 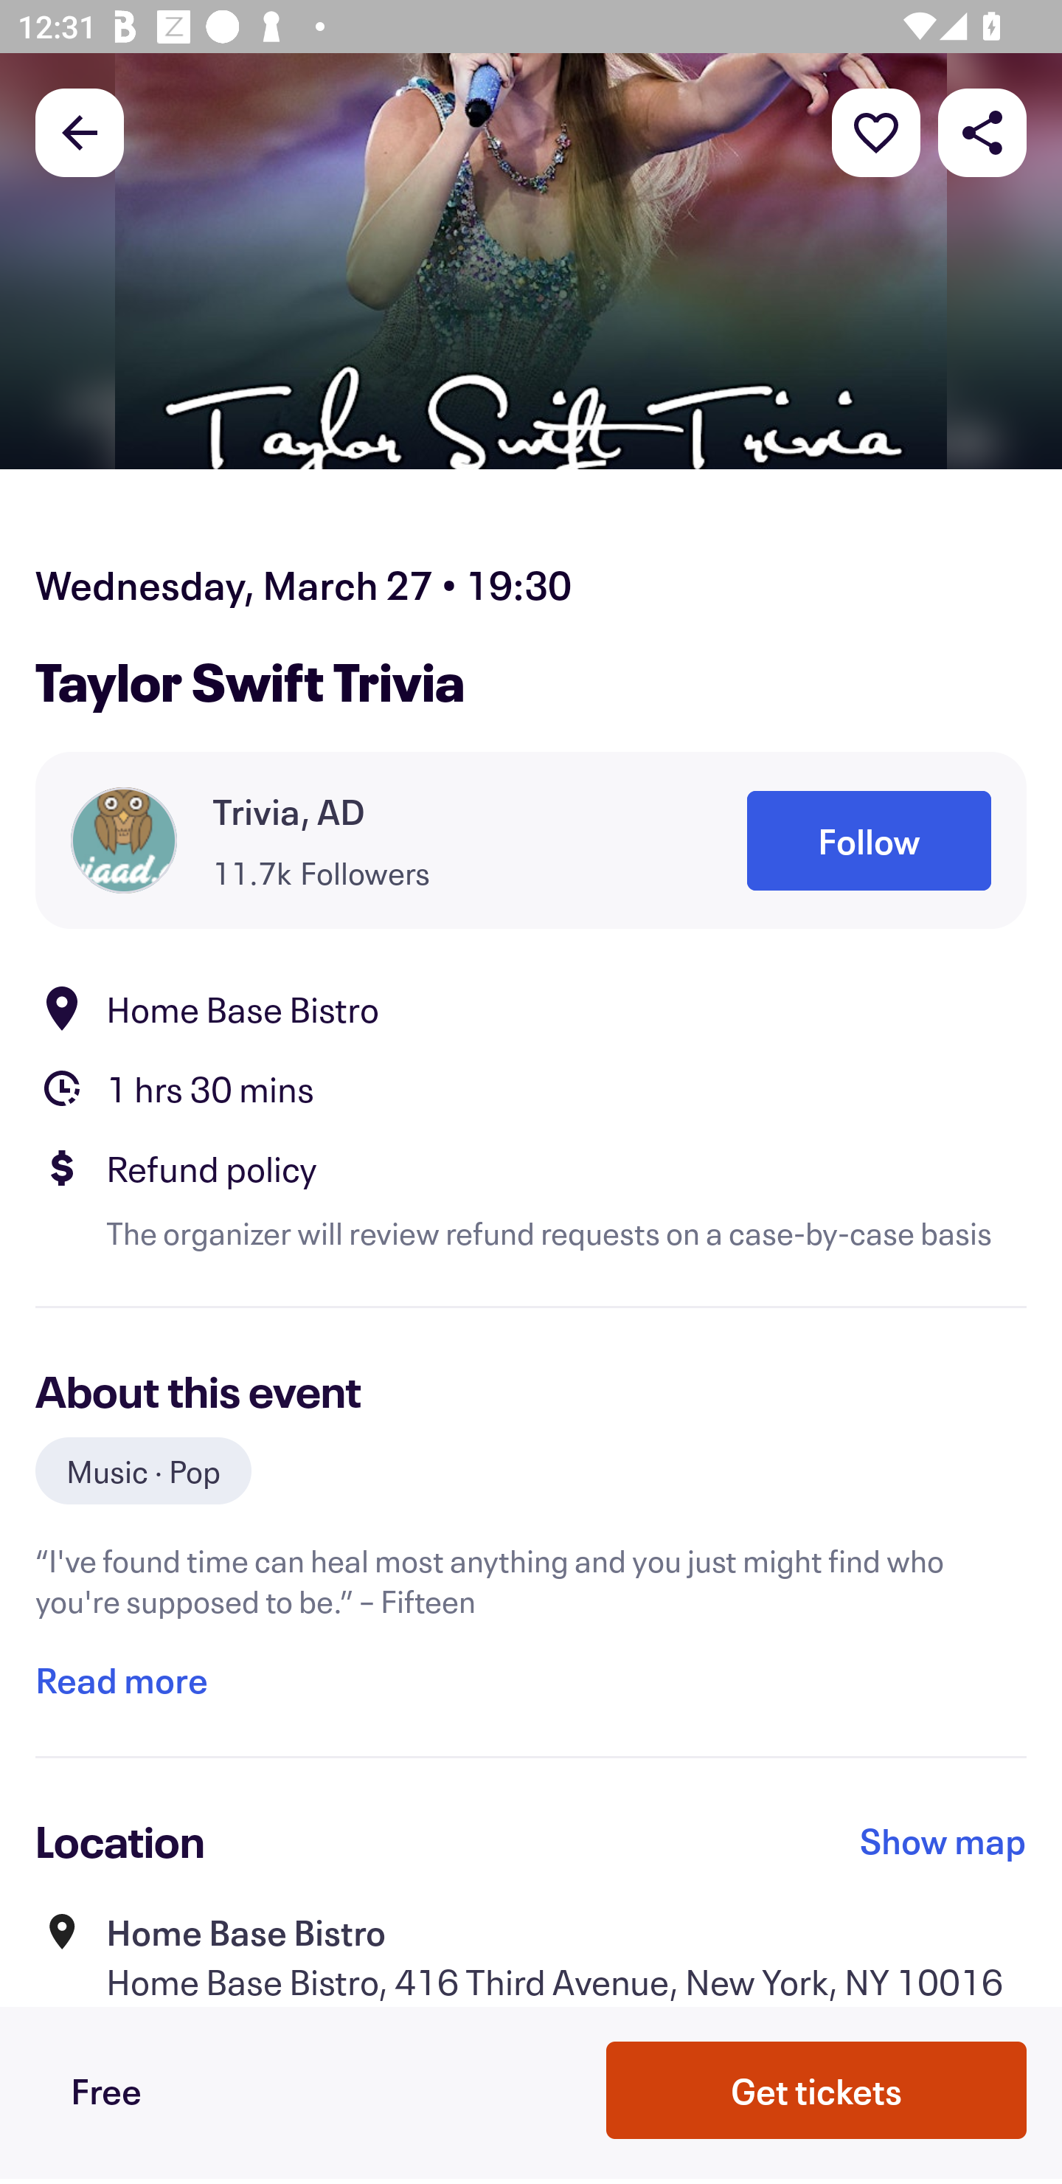 What do you see at coordinates (531, 1009) in the screenshot?
I see `Location Home Base Bistro` at bounding box center [531, 1009].